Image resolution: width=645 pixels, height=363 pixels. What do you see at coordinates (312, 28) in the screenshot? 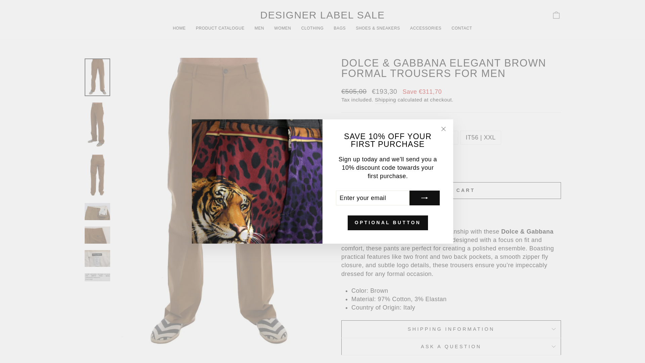
I see `CLOTHING` at bounding box center [312, 28].